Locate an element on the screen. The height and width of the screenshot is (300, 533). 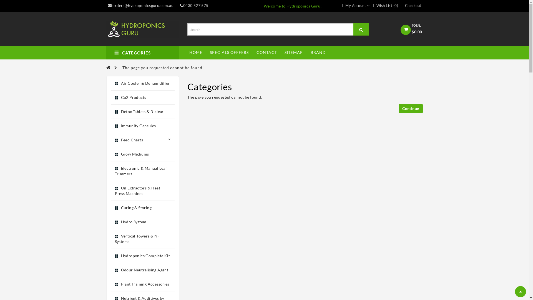
0430 527 575 is located at coordinates (194, 6).